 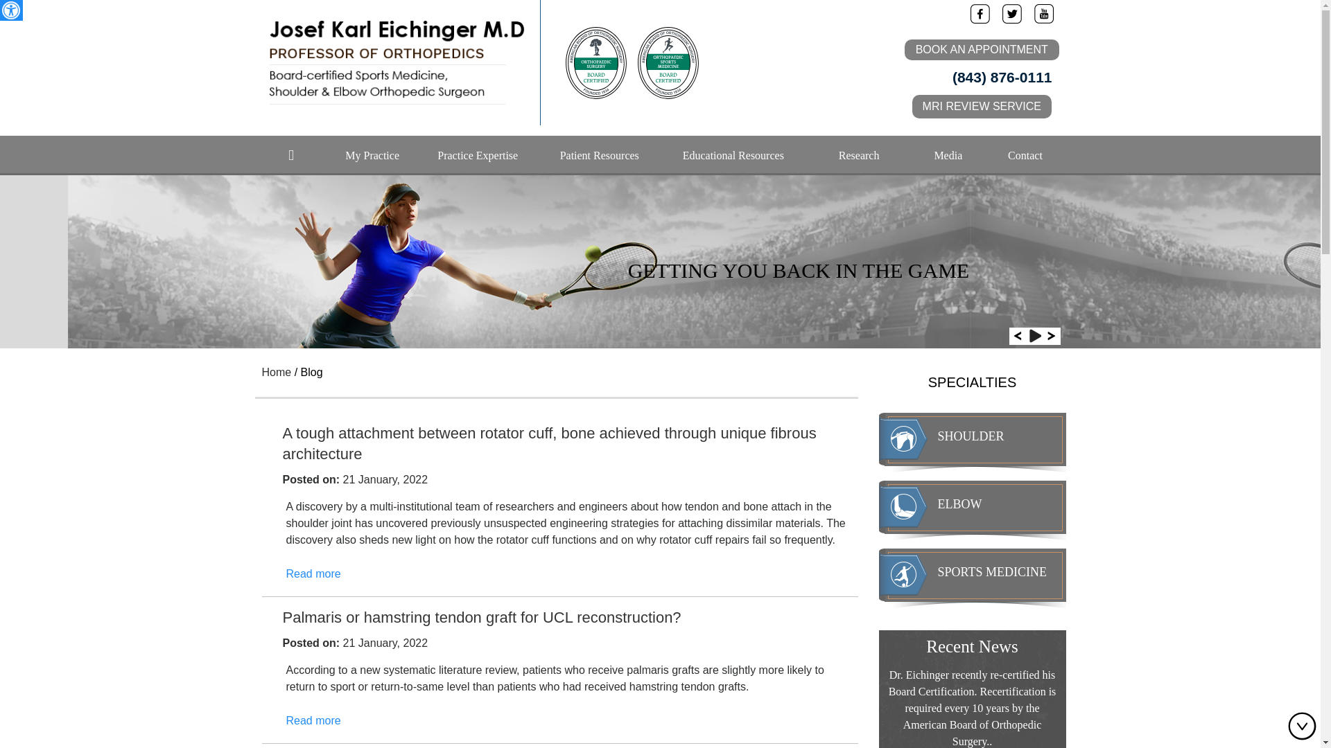 What do you see at coordinates (982, 107) in the screenshot?
I see `MRI REVIEW SERVICE` at bounding box center [982, 107].